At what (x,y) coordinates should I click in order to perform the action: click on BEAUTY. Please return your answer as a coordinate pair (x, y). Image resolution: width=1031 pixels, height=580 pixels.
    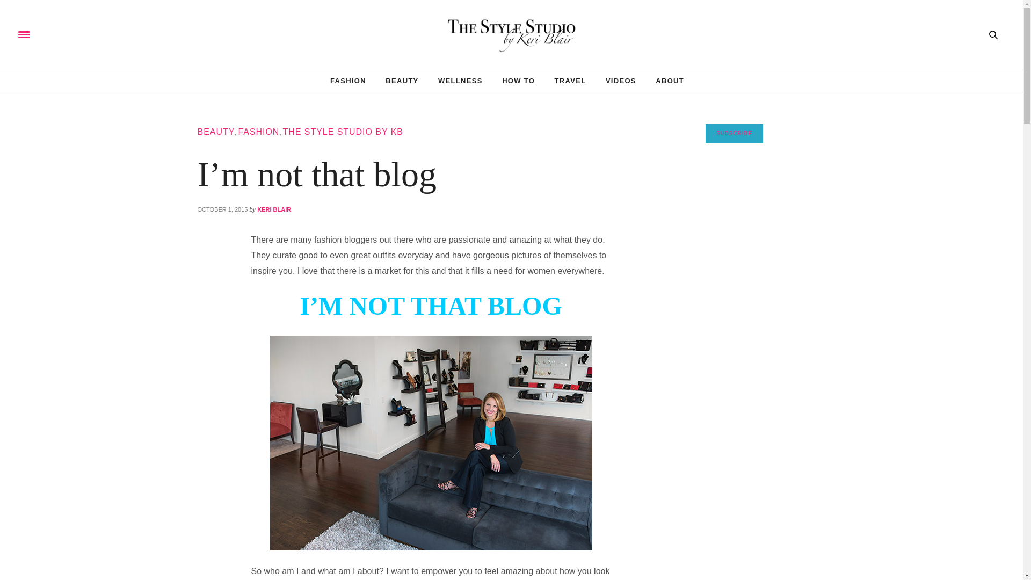
    Looking at the image, I should click on (402, 81).